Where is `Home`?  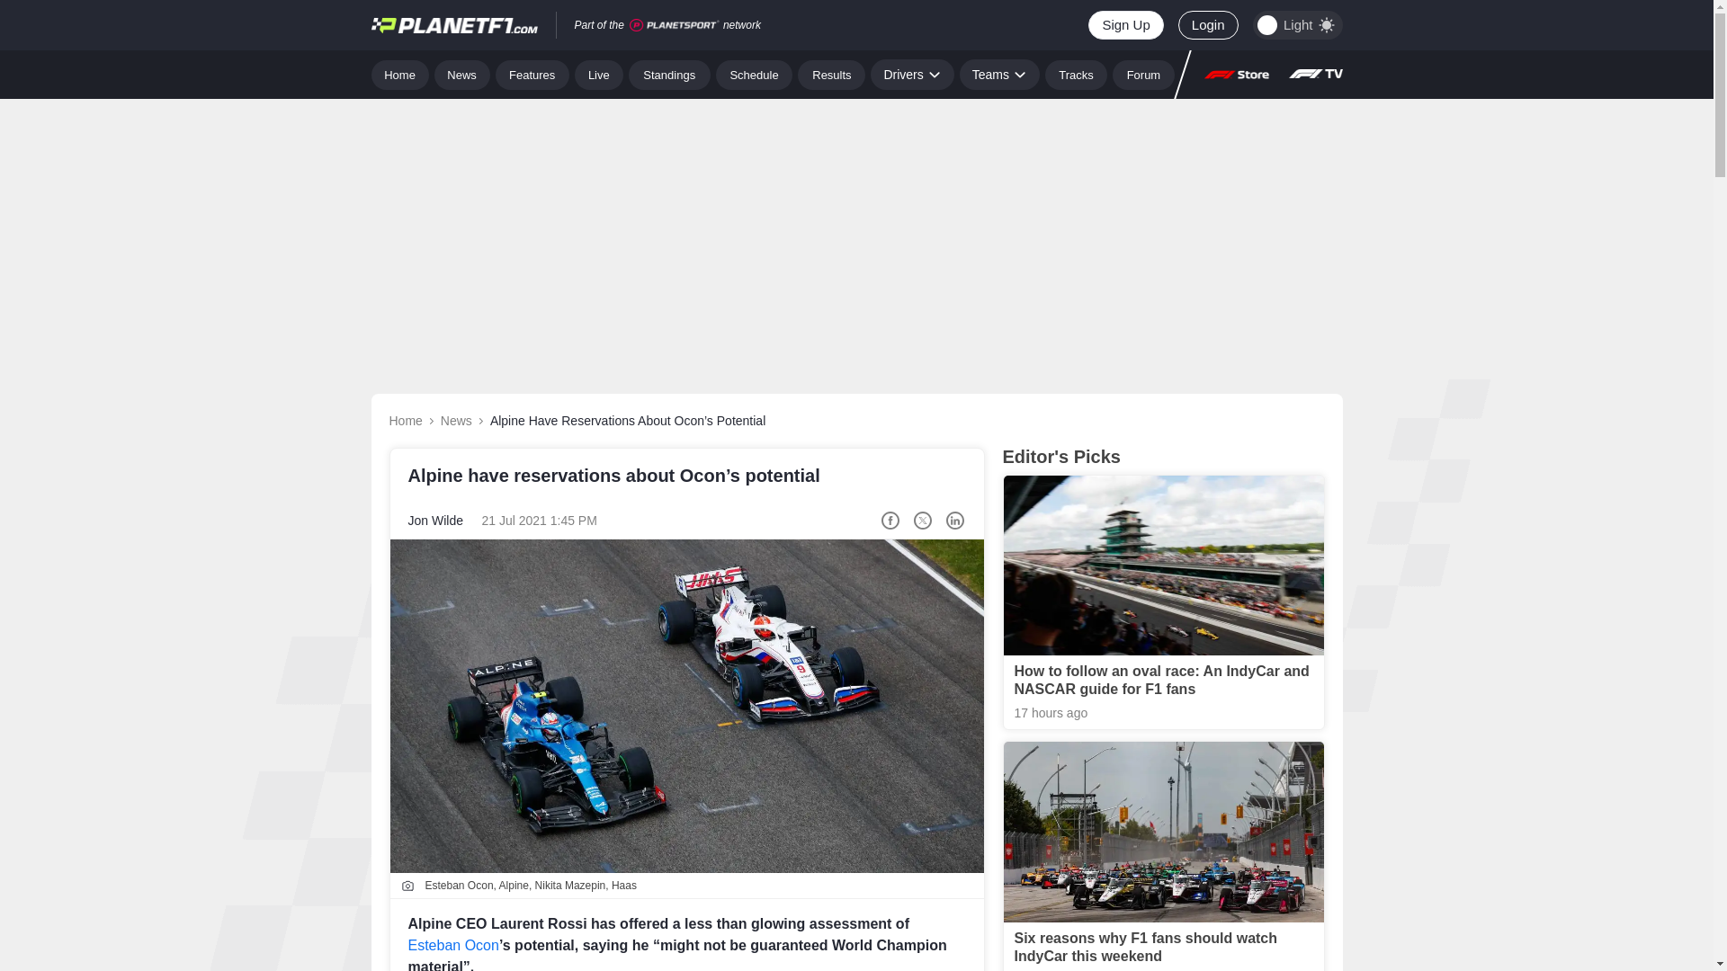 Home is located at coordinates (399, 74).